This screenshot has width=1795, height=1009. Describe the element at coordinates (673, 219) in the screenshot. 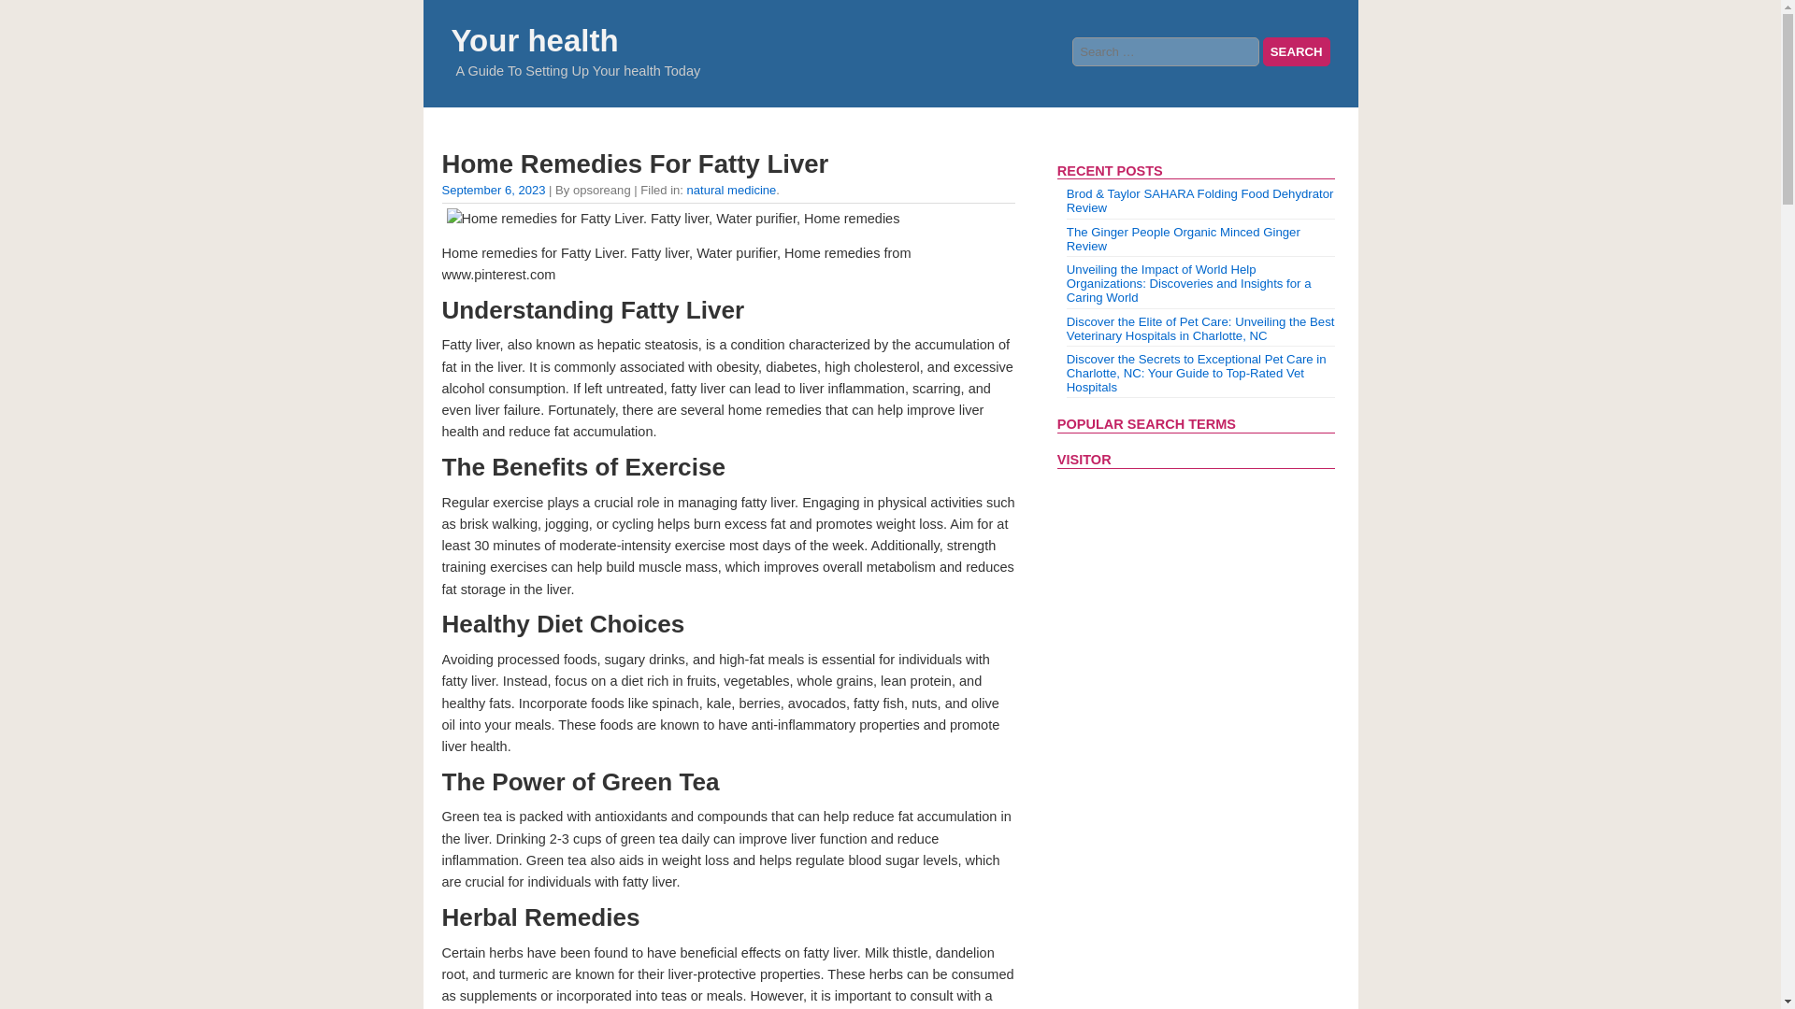

I see `Home Remedies For Fatty Liver 2` at that location.